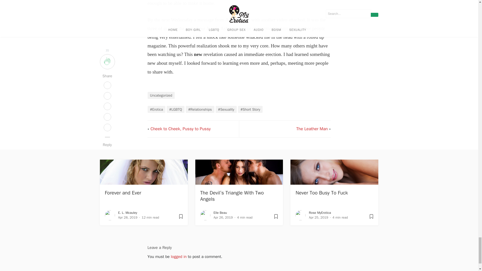 The height and width of the screenshot is (271, 482). What do you see at coordinates (128, 213) in the screenshot?
I see `E. L. Mcauley` at bounding box center [128, 213].